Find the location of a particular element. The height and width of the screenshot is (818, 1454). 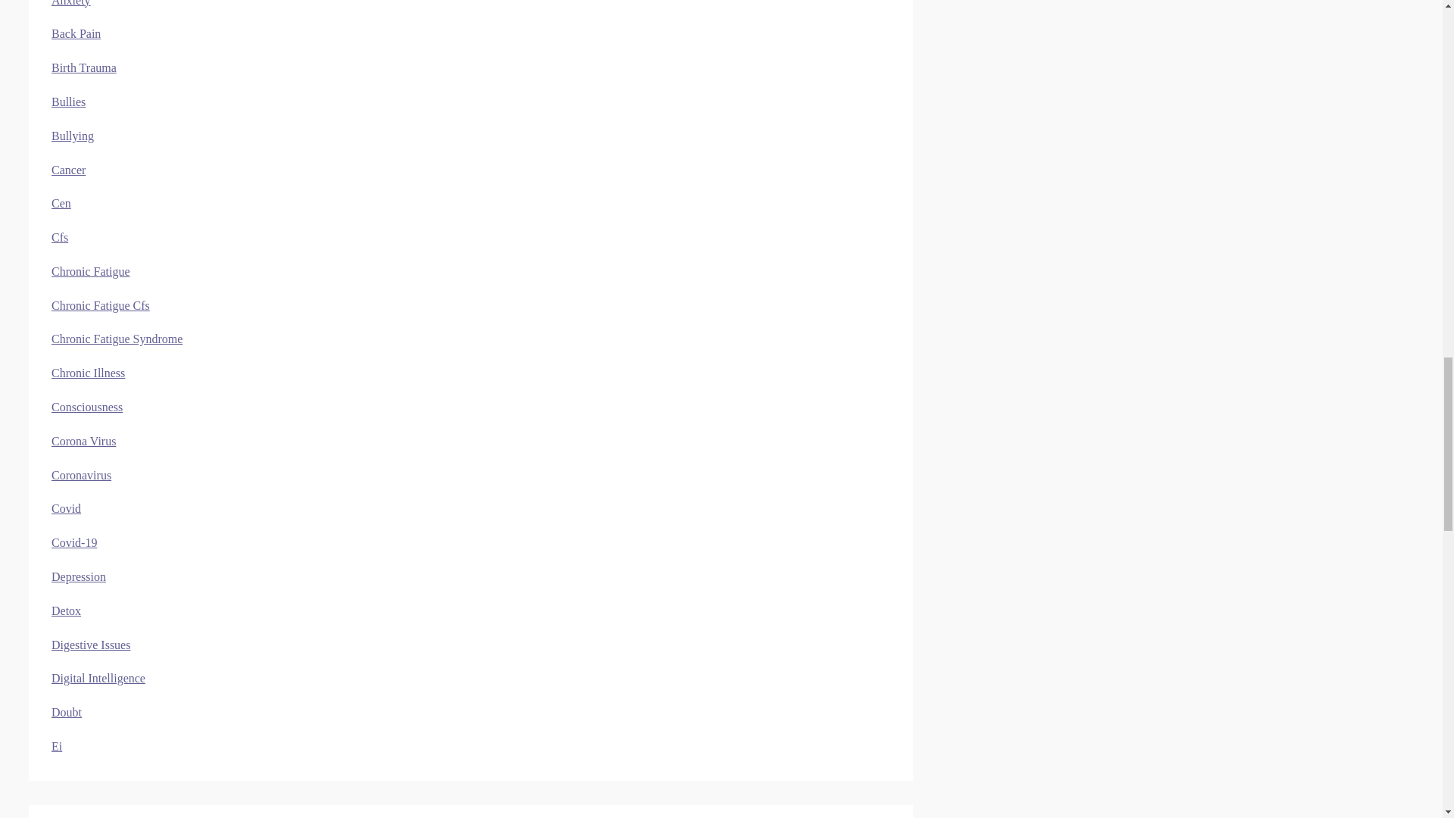

Covid is located at coordinates (66, 509).